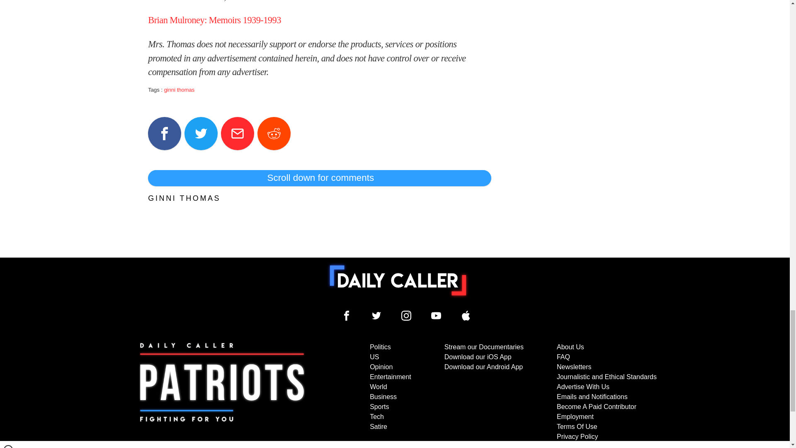 This screenshot has width=796, height=448. Describe the element at coordinates (398, 280) in the screenshot. I see `To home page` at that location.